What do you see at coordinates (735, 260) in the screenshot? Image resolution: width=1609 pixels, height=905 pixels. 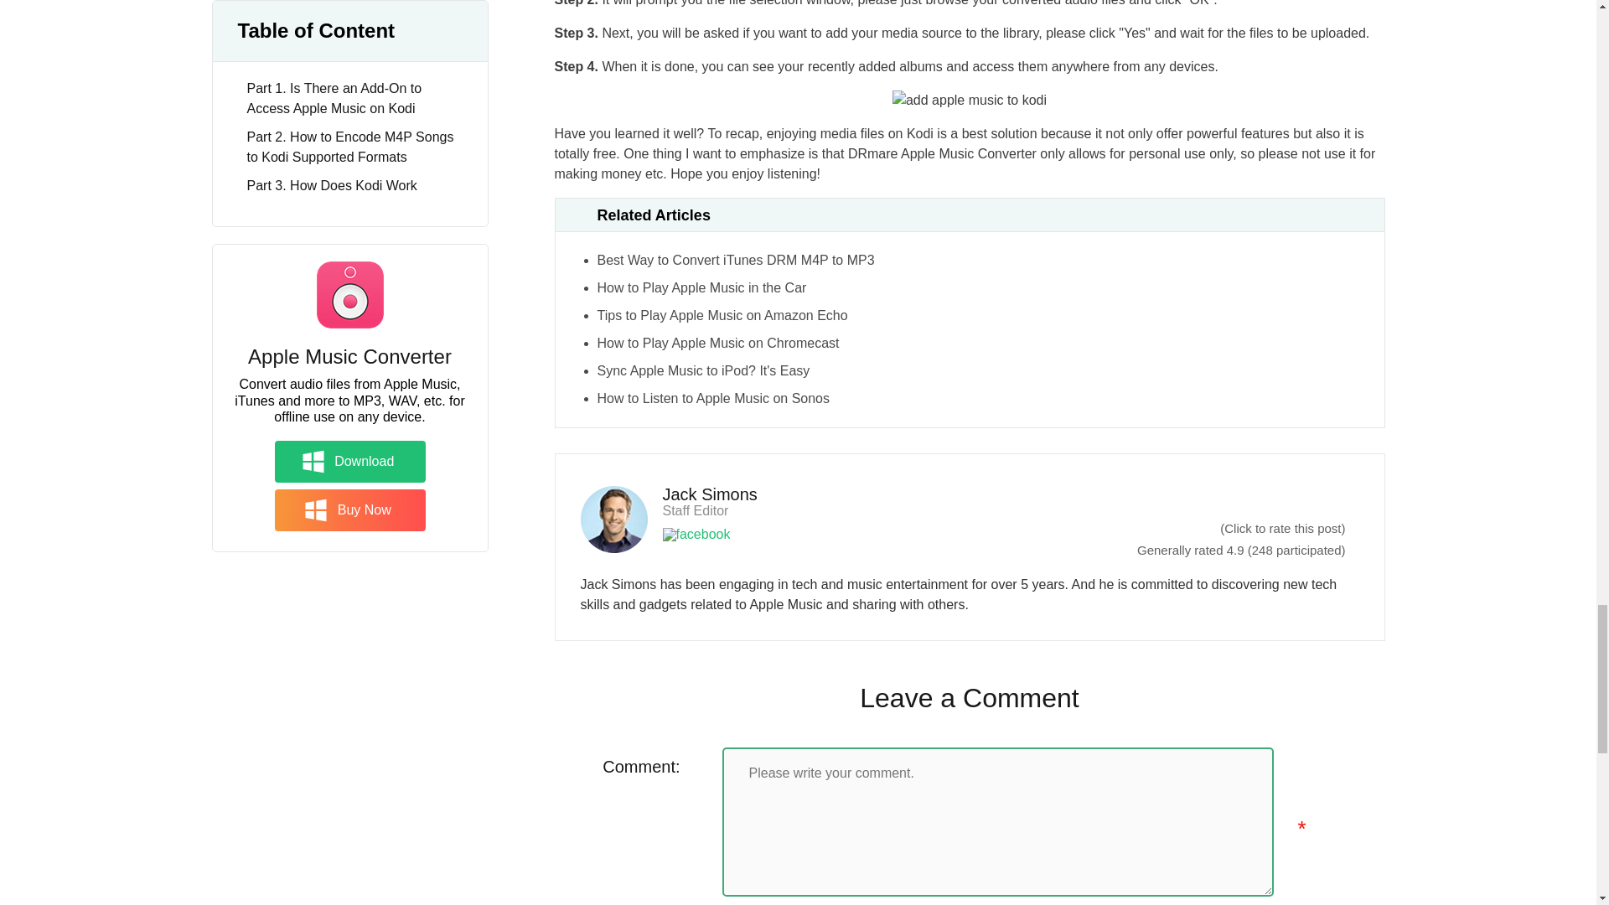 I see `Best Way to Convert iTunes DRM M4P to MP3` at bounding box center [735, 260].